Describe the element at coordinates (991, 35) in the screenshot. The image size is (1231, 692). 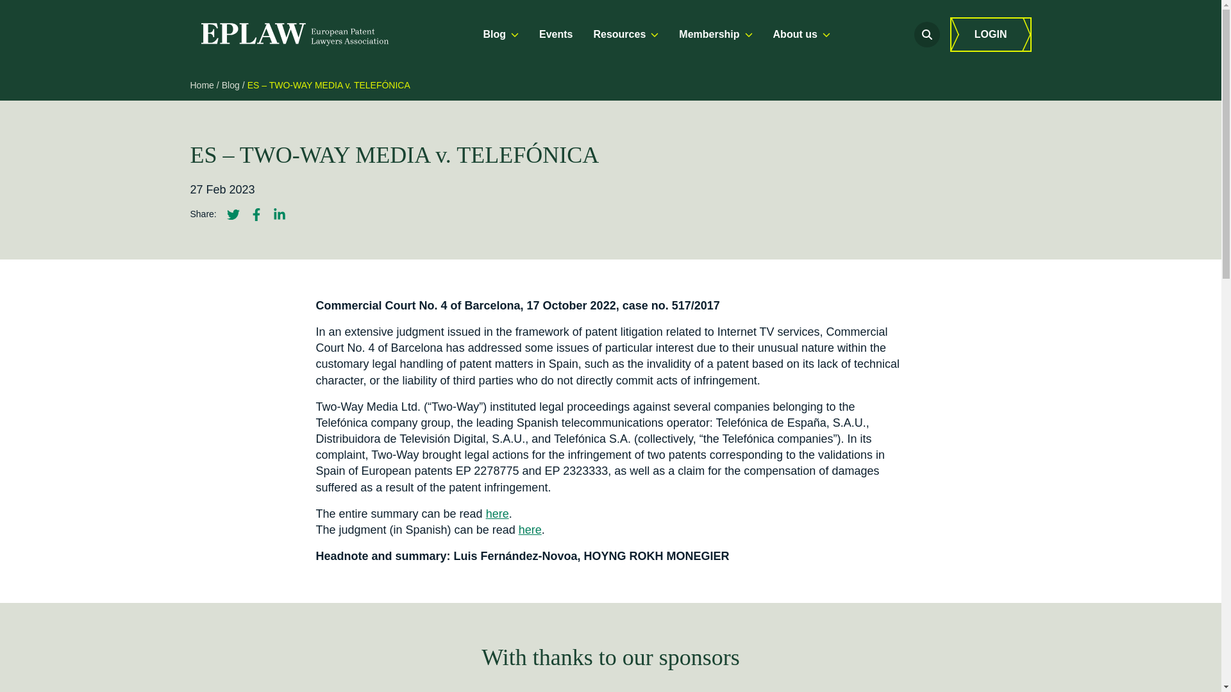
I see `LOGIN` at that location.